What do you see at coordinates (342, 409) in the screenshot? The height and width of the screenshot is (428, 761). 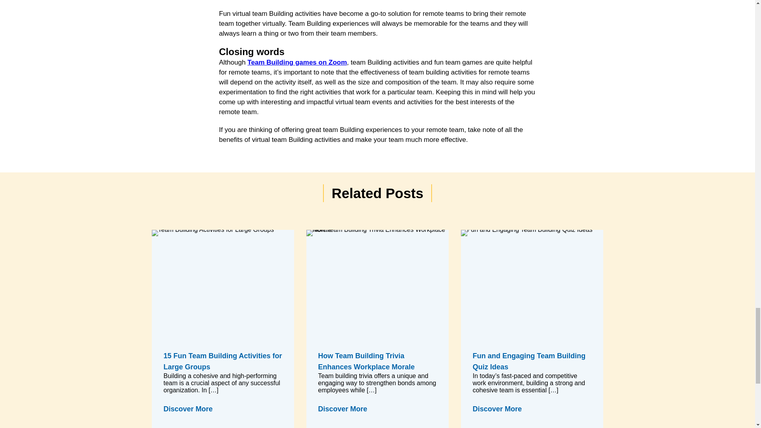 I see `Discover More` at bounding box center [342, 409].